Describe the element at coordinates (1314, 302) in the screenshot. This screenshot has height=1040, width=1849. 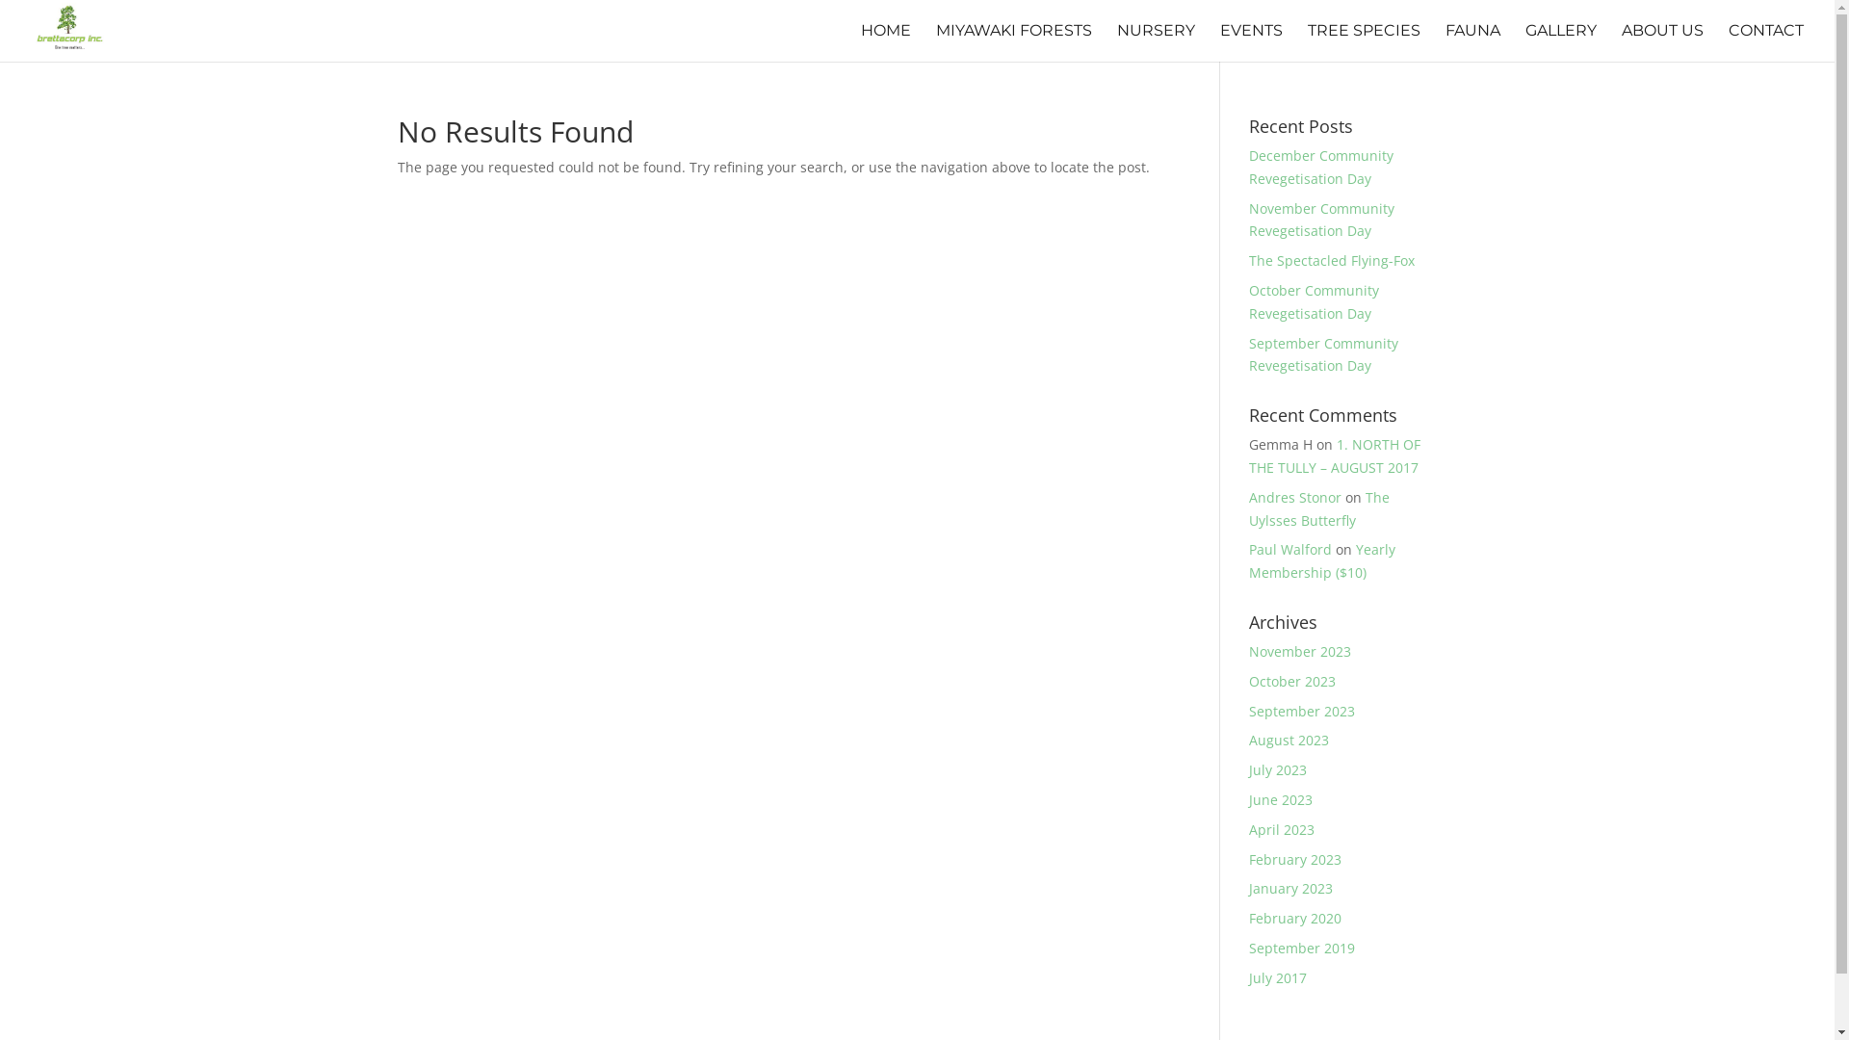
I see `October Community Revegetisation Day` at that location.